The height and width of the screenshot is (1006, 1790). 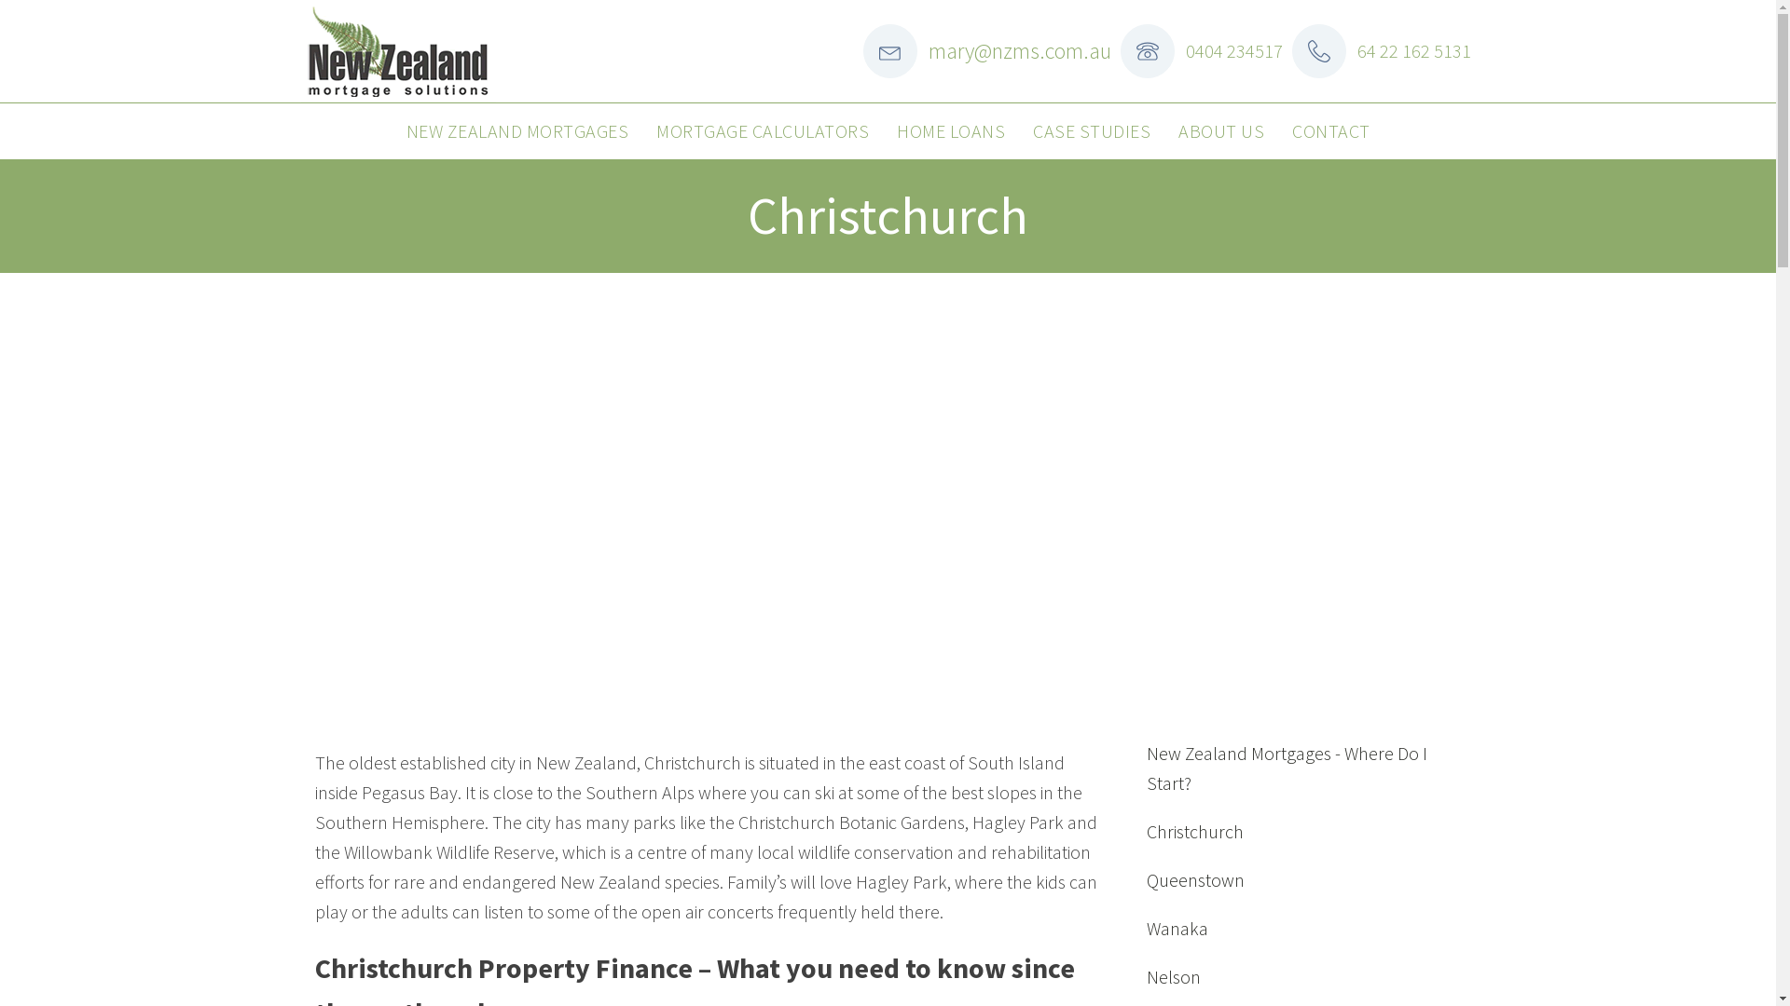 What do you see at coordinates (516, 131) in the screenshot?
I see `NEW ZEALAND MORTGAGES` at bounding box center [516, 131].